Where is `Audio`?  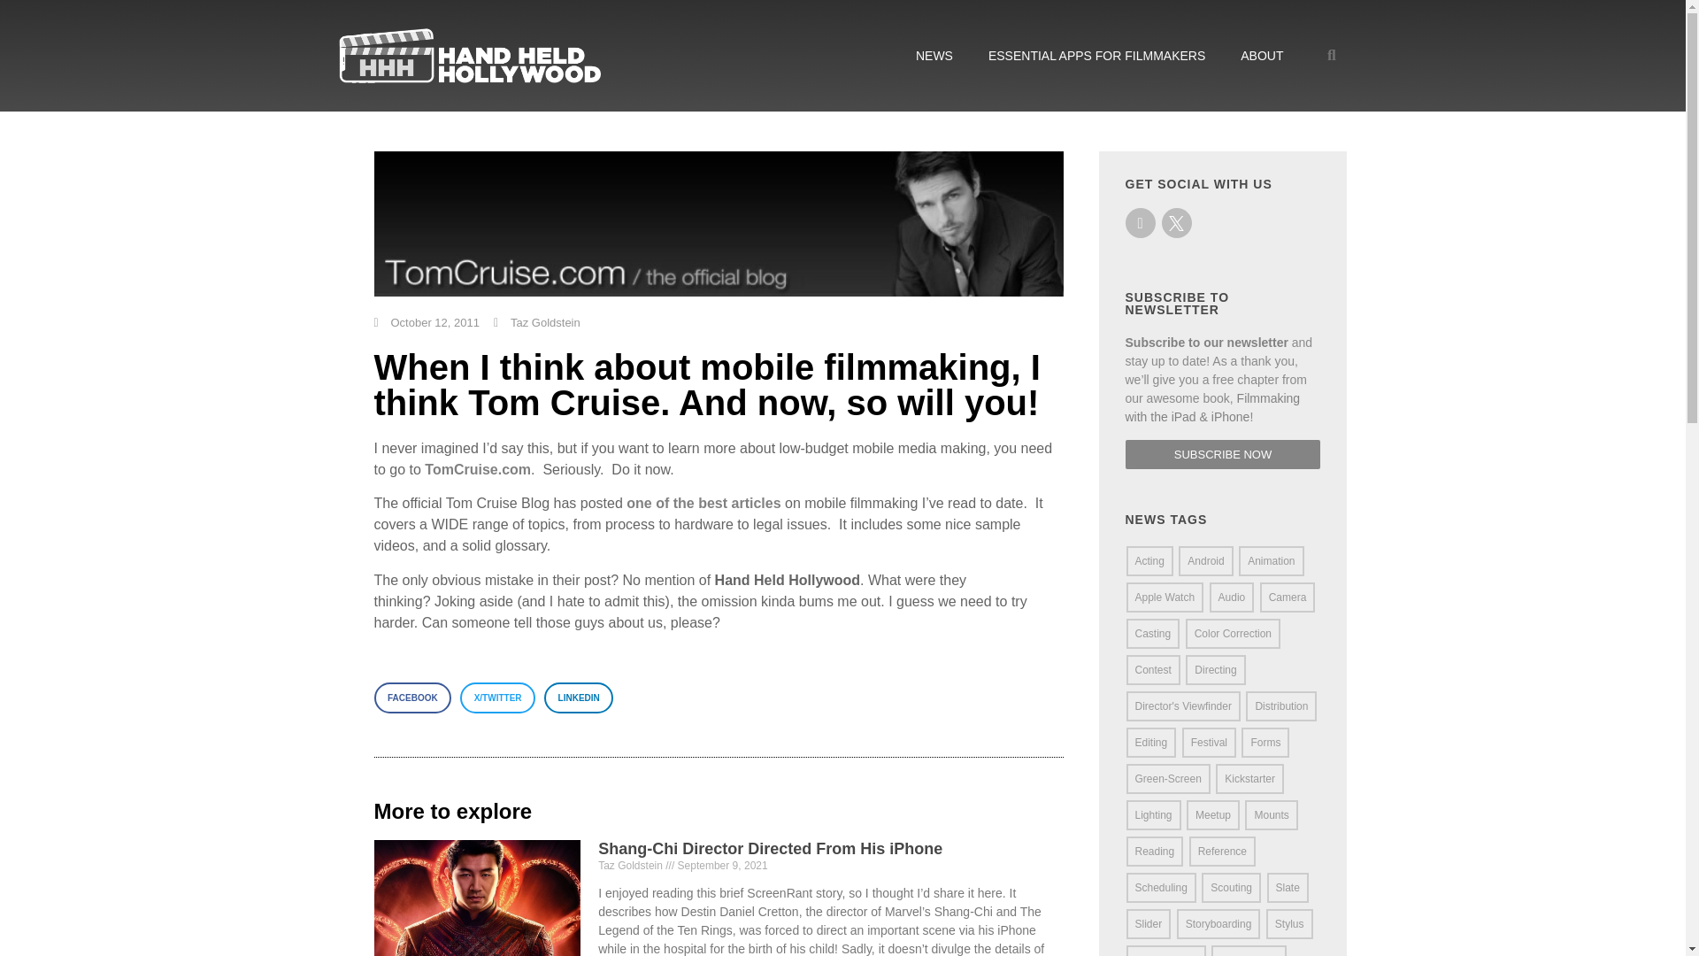
Audio is located at coordinates (1232, 597).